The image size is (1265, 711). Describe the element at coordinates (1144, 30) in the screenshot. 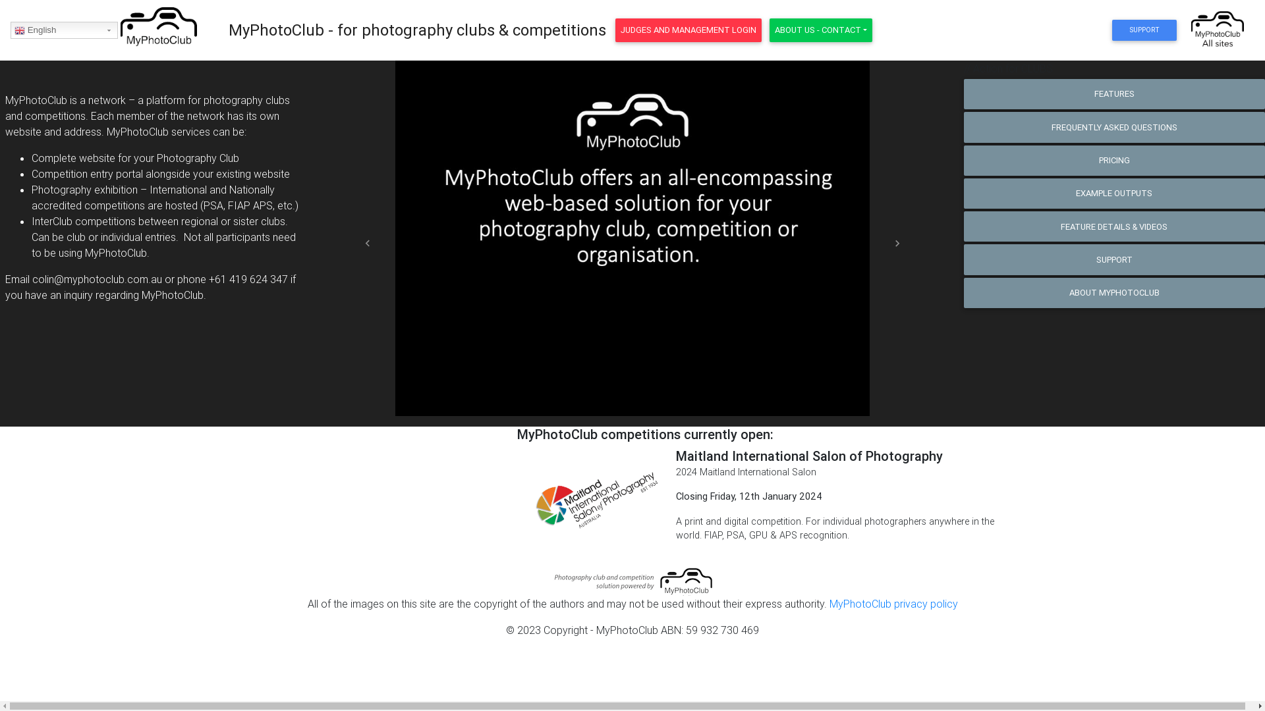

I see `SUPPORT` at that location.